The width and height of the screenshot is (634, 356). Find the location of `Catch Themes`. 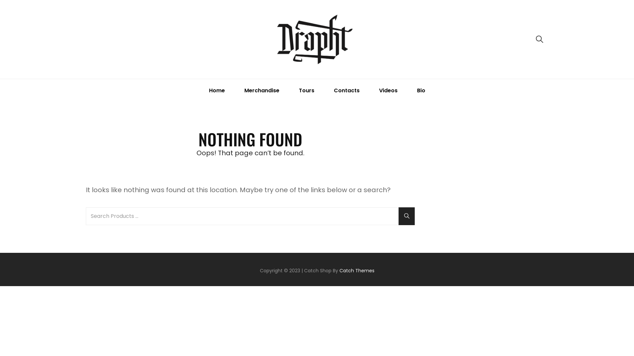

Catch Themes is located at coordinates (357, 271).